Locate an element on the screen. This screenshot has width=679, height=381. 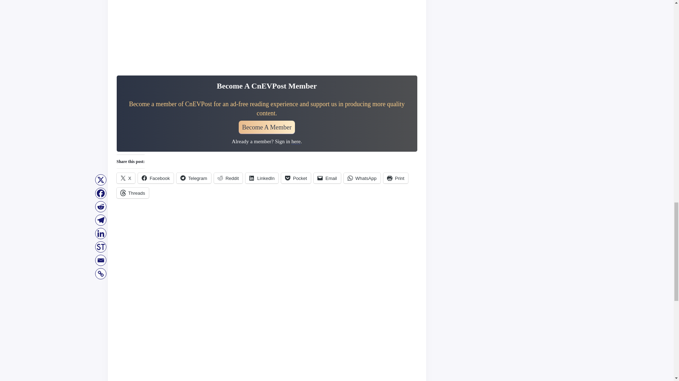
Click to share on WhatsApp is located at coordinates (362, 178).